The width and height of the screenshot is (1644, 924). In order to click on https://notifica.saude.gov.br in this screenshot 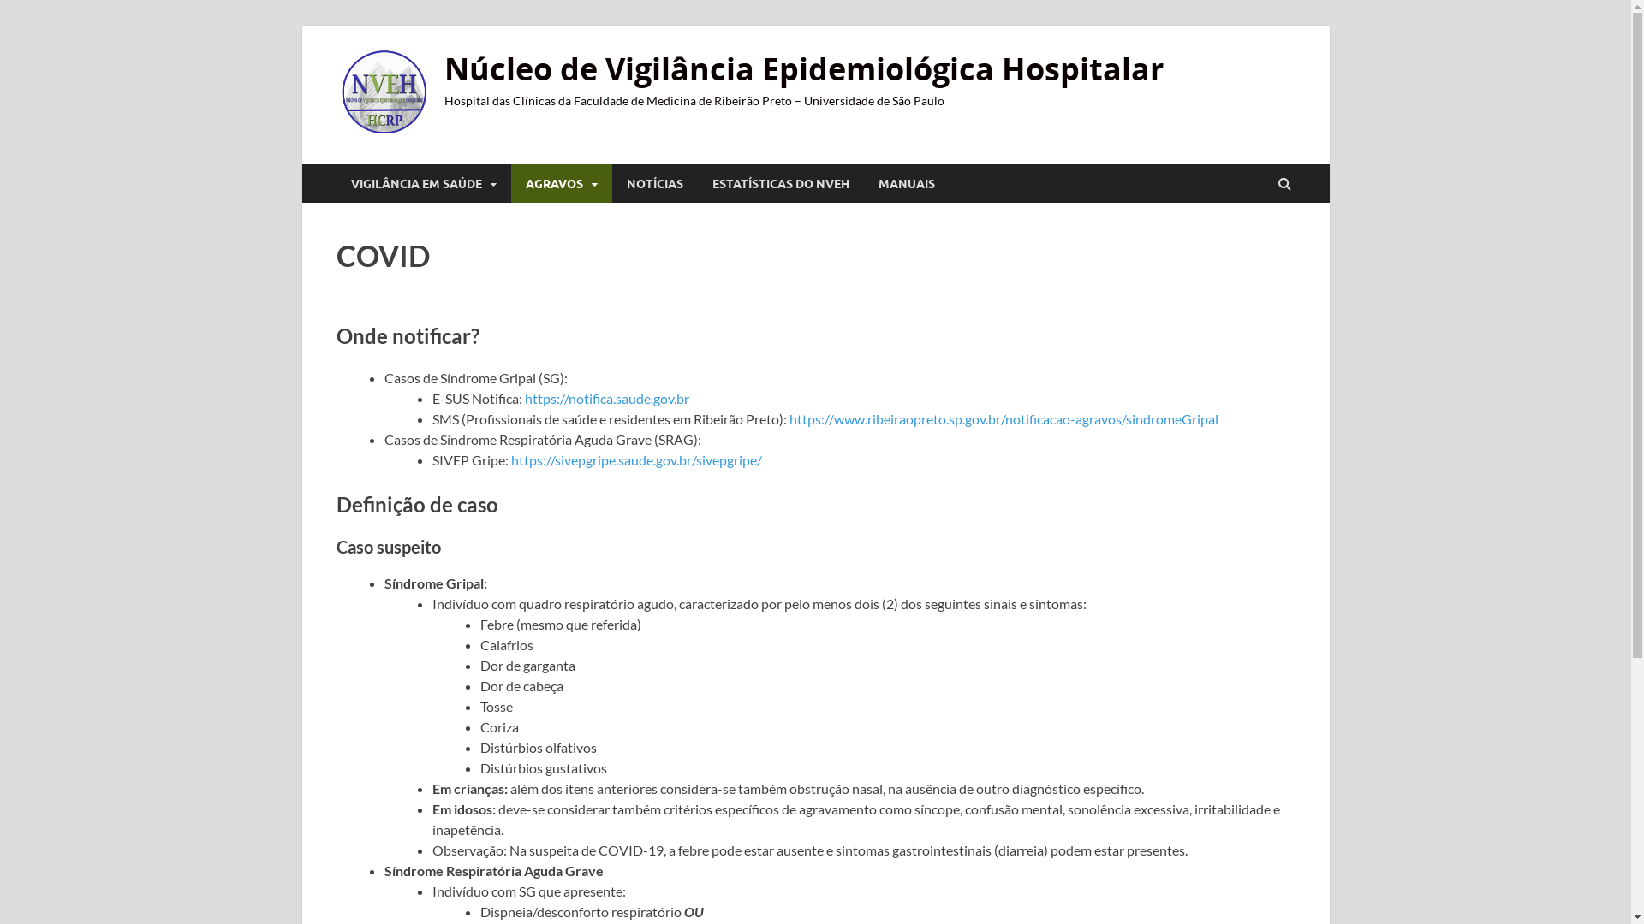, I will do `click(606, 399)`.